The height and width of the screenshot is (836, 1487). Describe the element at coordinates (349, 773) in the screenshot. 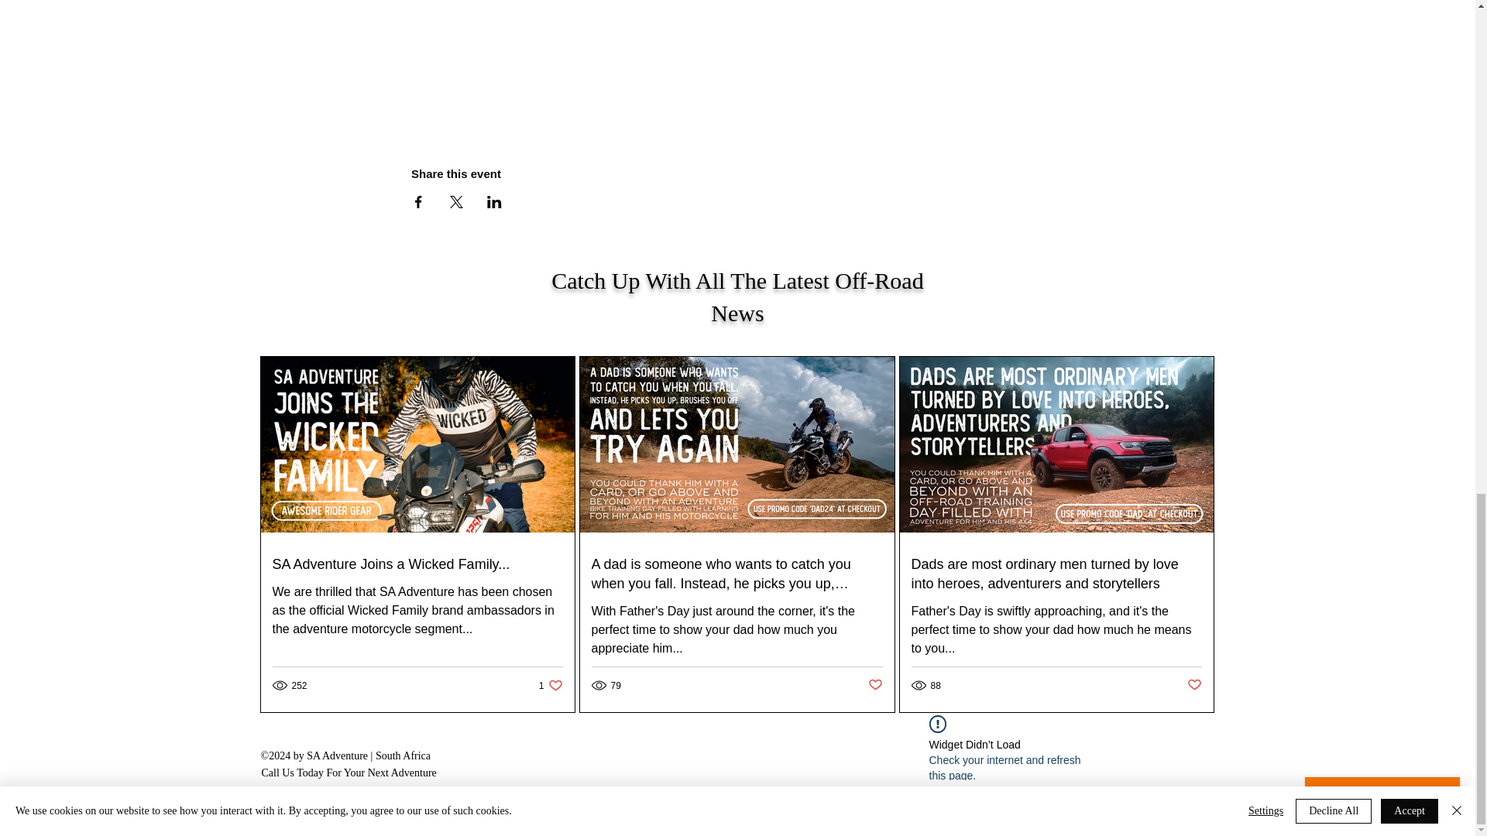

I see `Call Us Today For Your Next Adventure` at that location.